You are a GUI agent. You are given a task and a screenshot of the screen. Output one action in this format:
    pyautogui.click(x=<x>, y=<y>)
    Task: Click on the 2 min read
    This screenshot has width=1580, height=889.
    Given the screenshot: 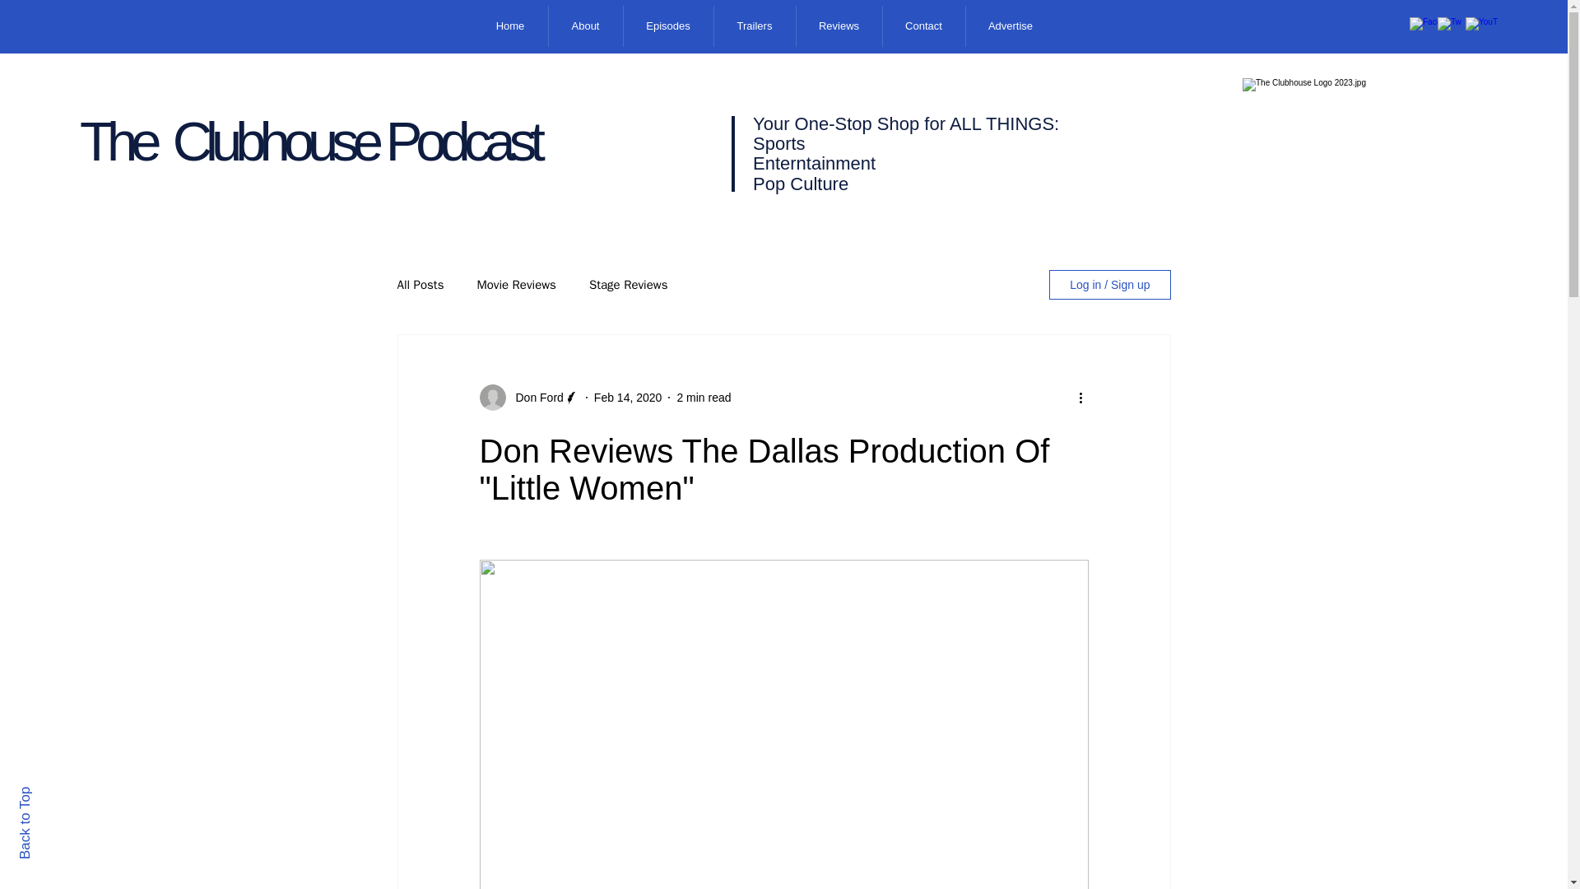 What is the action you would take?
    pyautogui.click(x=703, y=397)
    